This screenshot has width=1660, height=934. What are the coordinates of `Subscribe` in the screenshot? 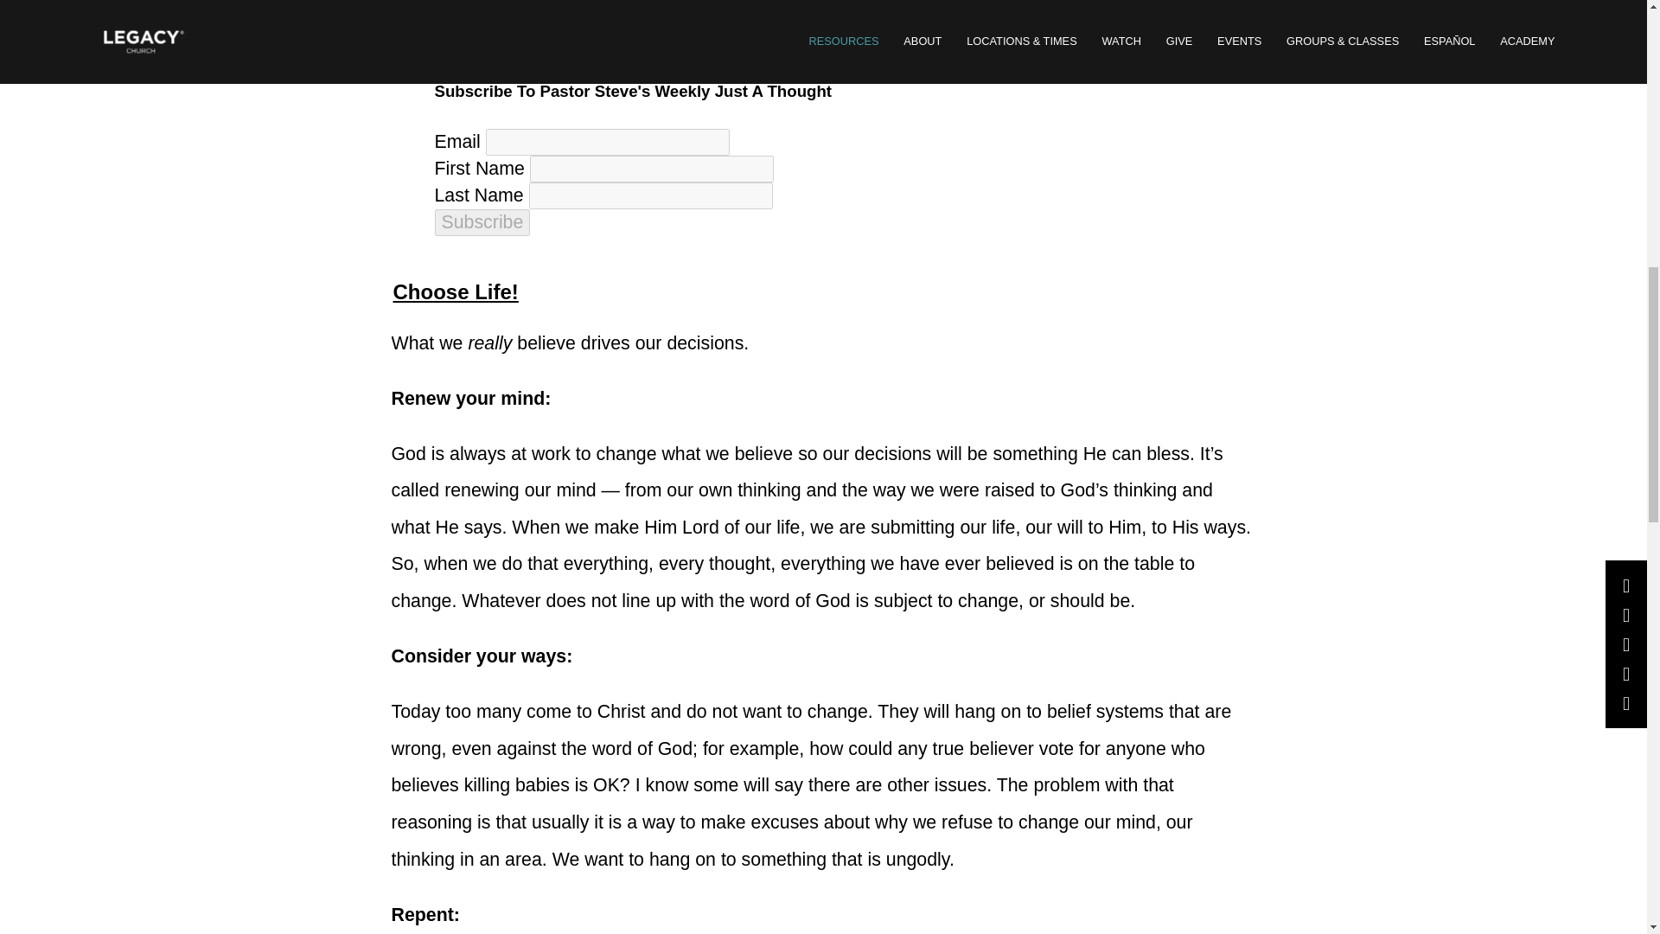 It's located at (481, 222).